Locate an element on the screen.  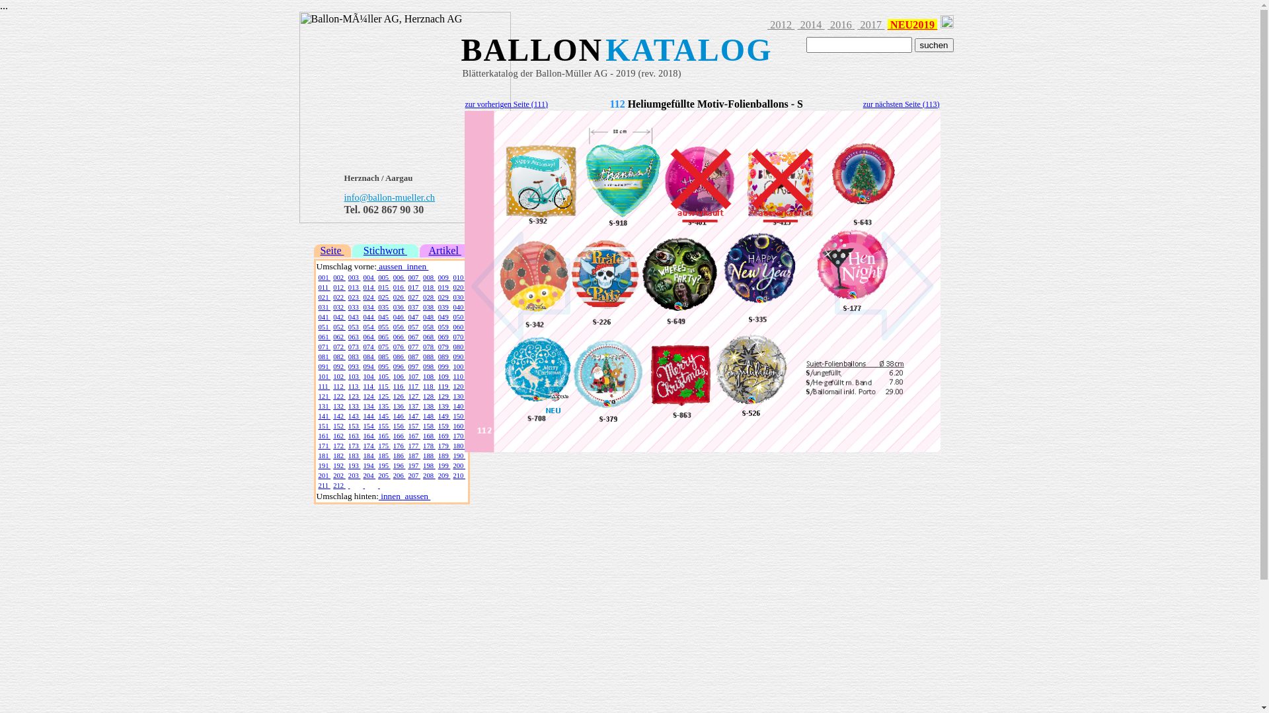
 2012  is located at coordinates (781, 25).